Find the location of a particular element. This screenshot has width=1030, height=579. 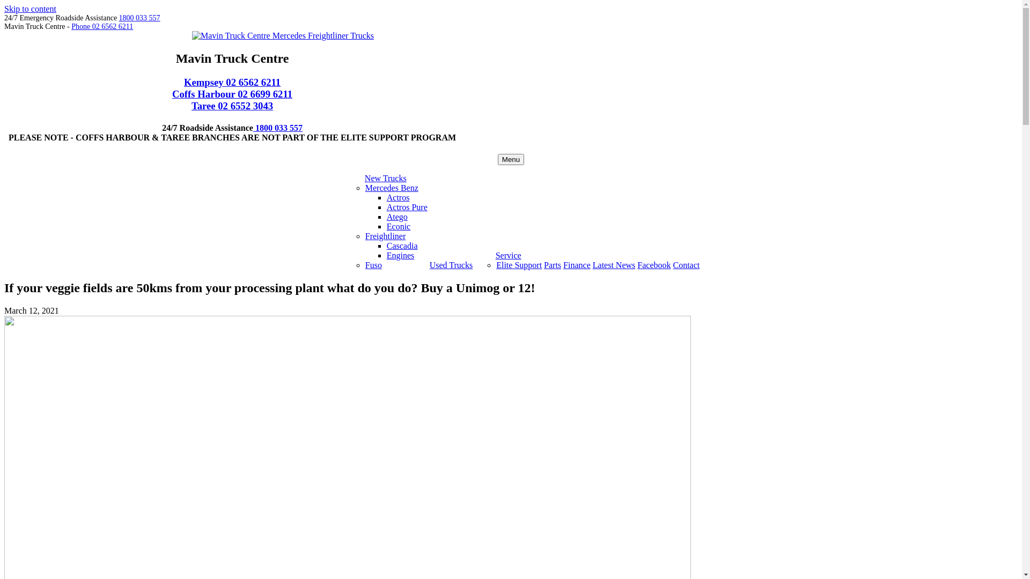

Fuso is located at coordinates (373, 265).